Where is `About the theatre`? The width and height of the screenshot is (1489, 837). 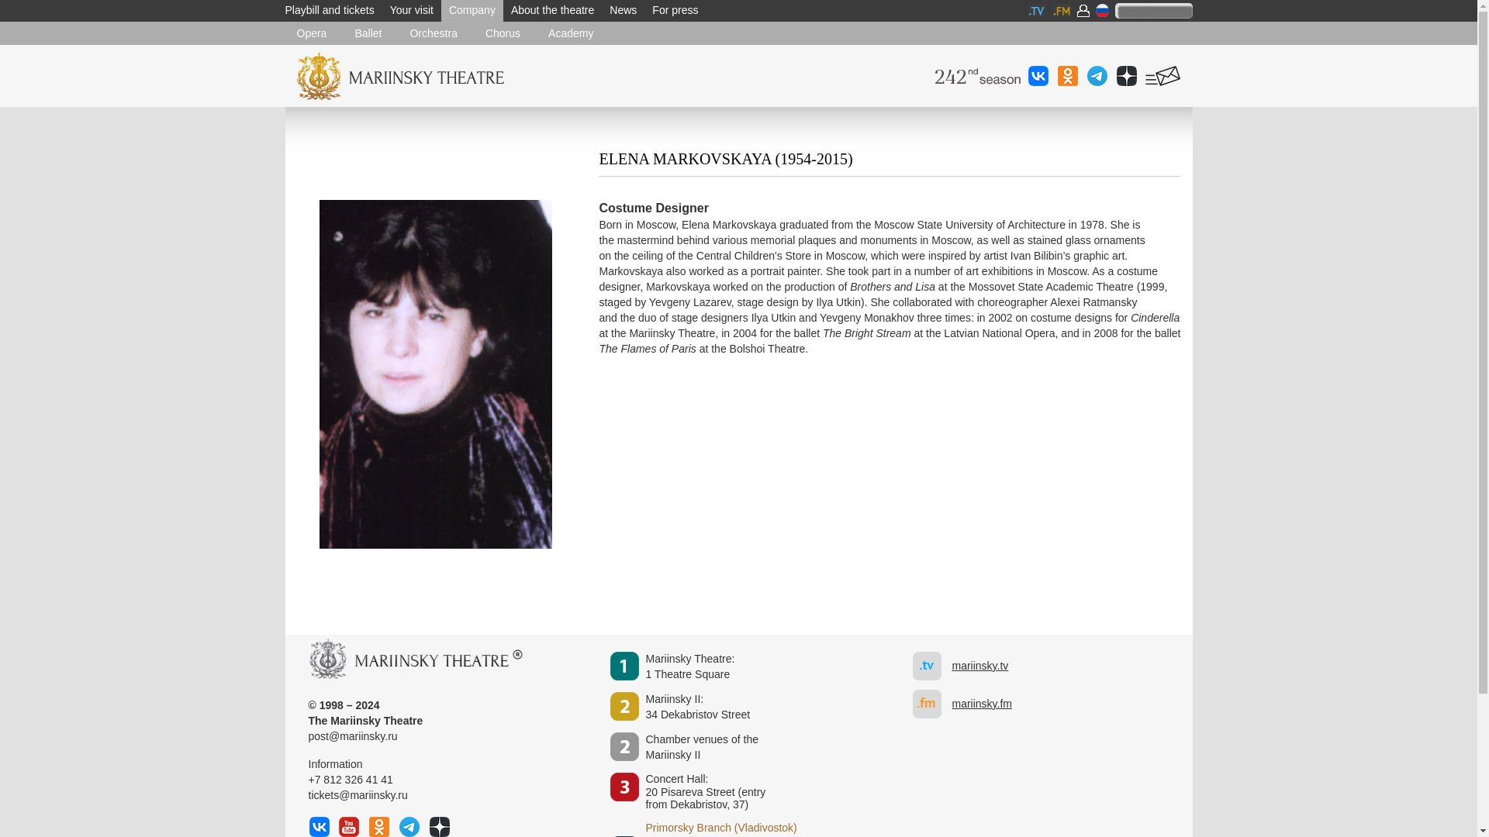 About the theatre is located at coordinates (552, 11).